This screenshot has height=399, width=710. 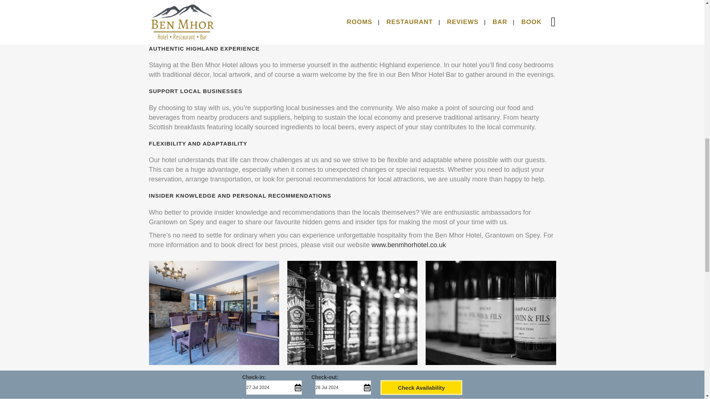 I want to click on bar4, so click(x=490, y=386).